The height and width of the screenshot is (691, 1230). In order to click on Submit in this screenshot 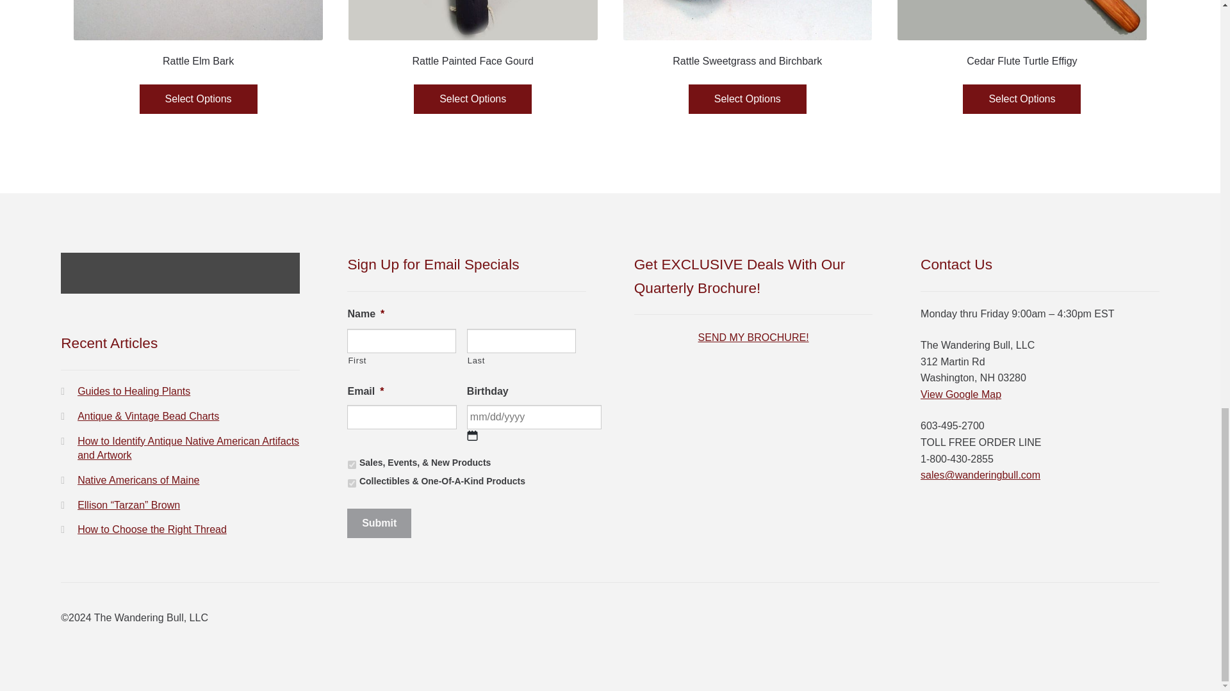, I will do `click(379, 523)`.